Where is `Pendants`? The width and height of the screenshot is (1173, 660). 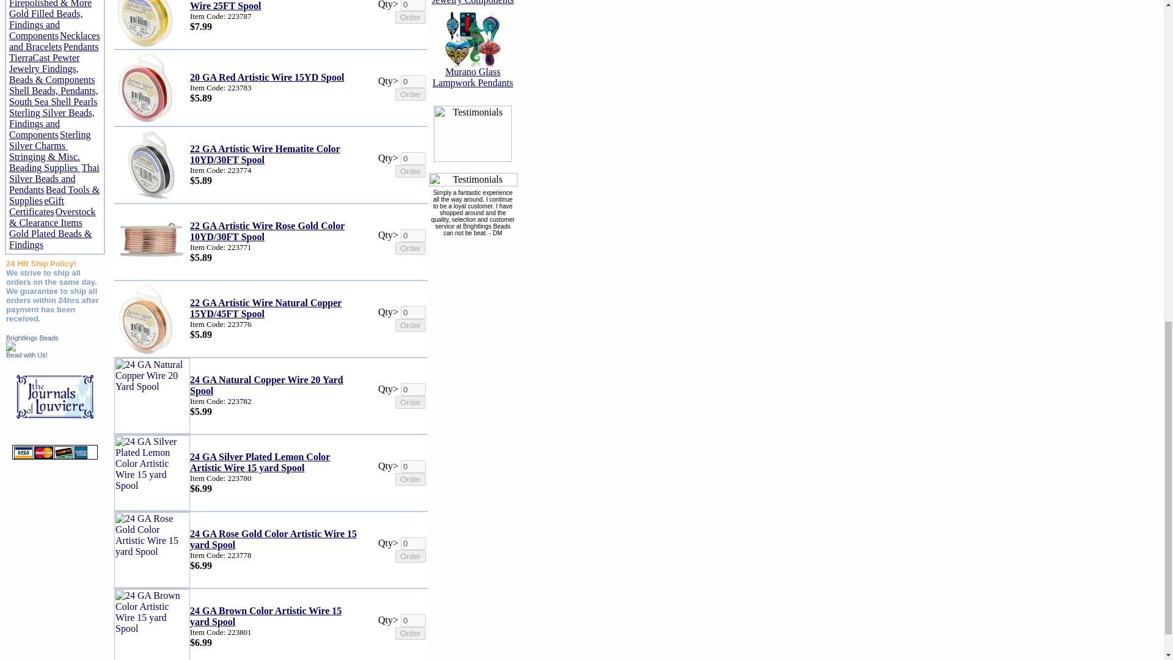 Pendants is located at coordinates (81, 46).